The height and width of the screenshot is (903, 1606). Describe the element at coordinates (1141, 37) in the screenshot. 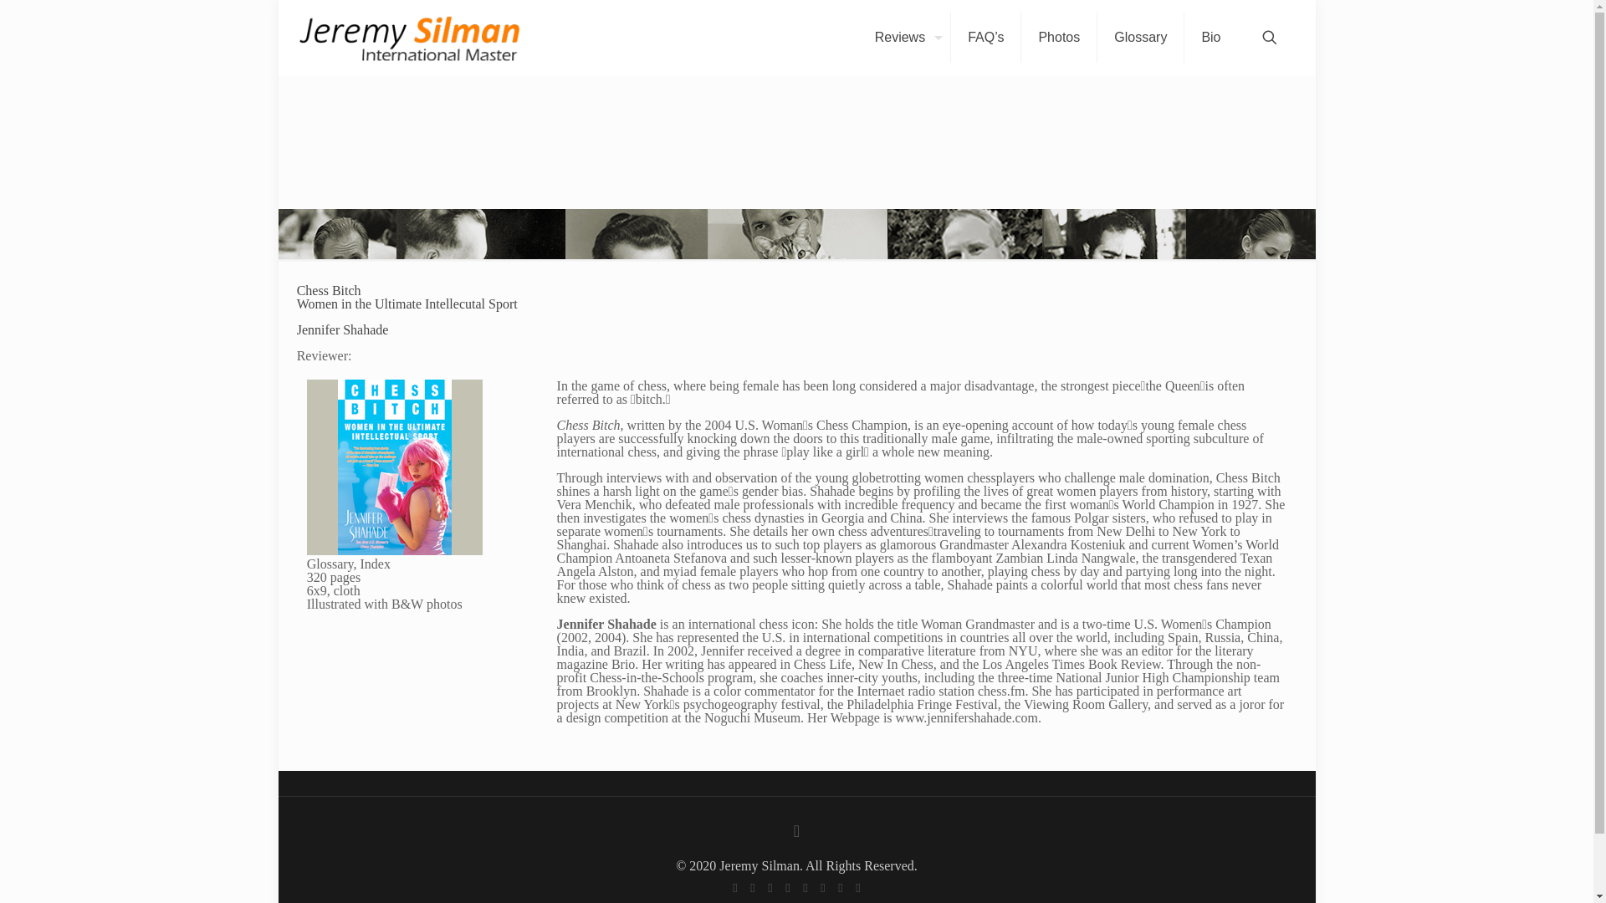

I see `Glossary` at that location.